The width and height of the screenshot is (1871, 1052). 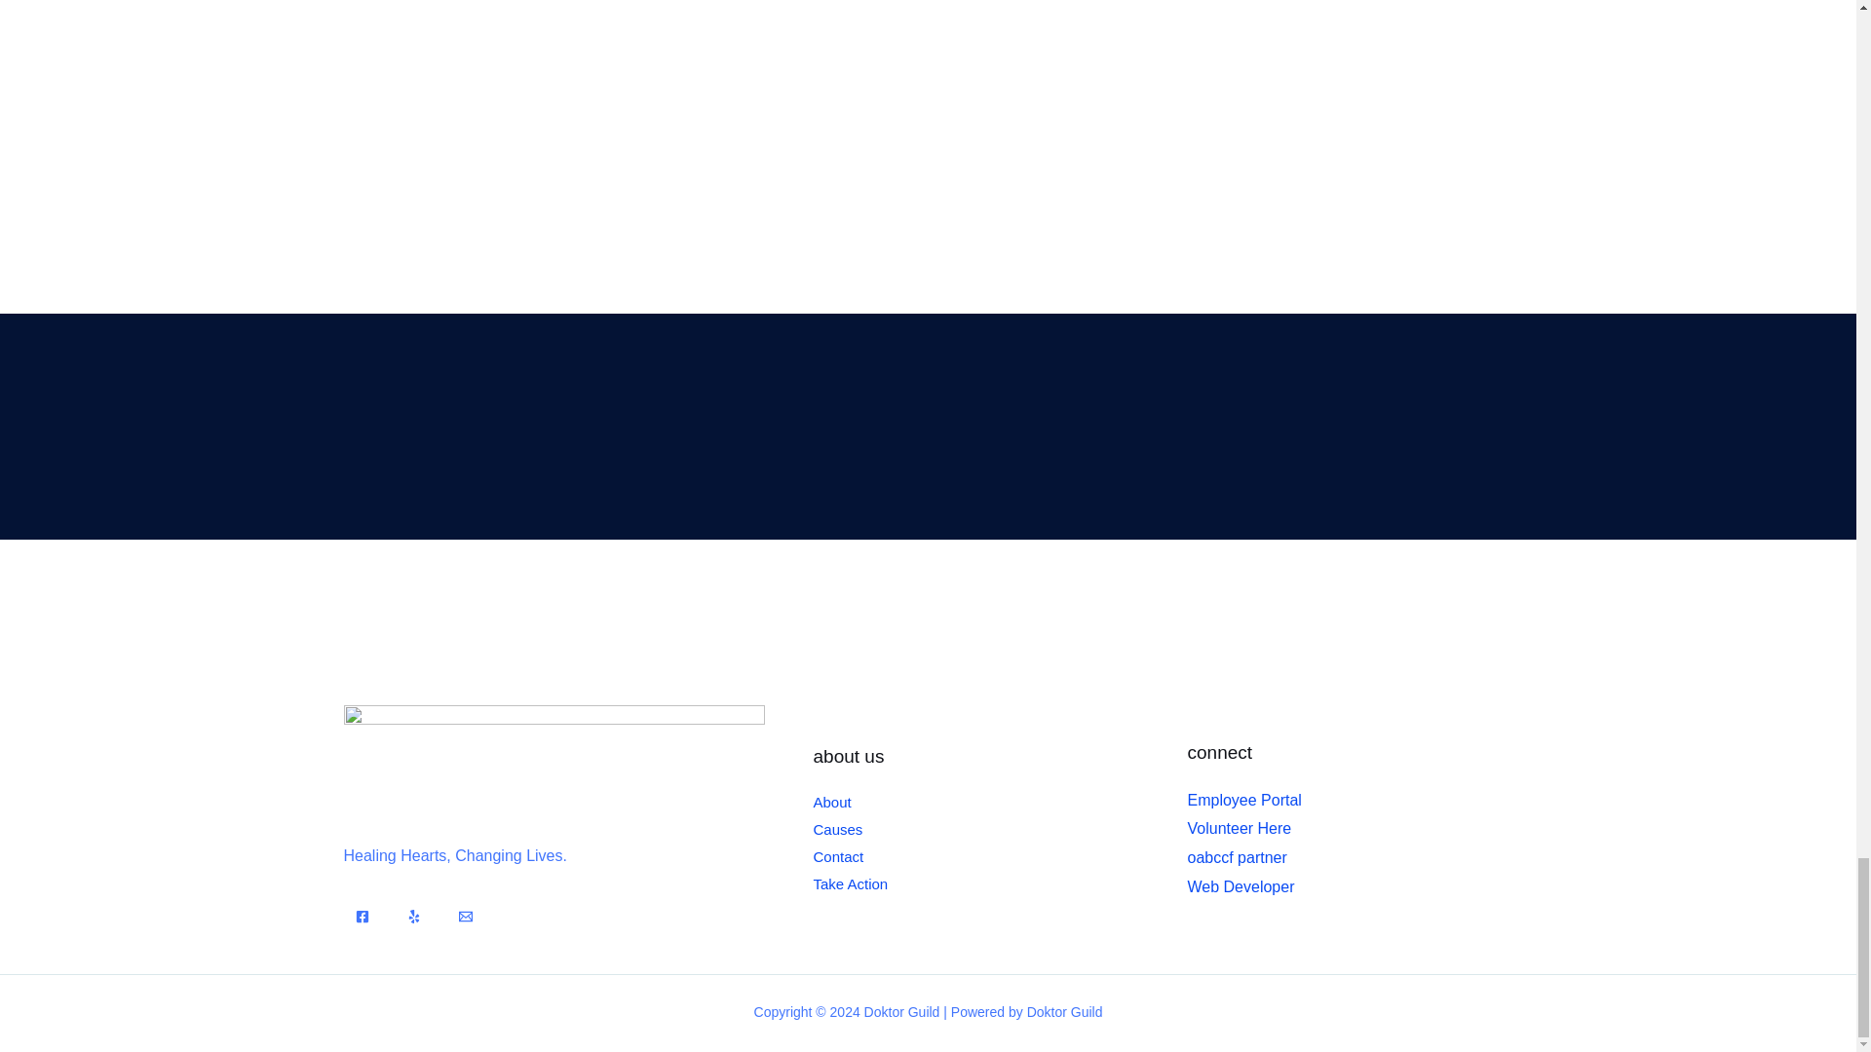 I want to click on Volunteer Here, so click(x=1238, y=828).